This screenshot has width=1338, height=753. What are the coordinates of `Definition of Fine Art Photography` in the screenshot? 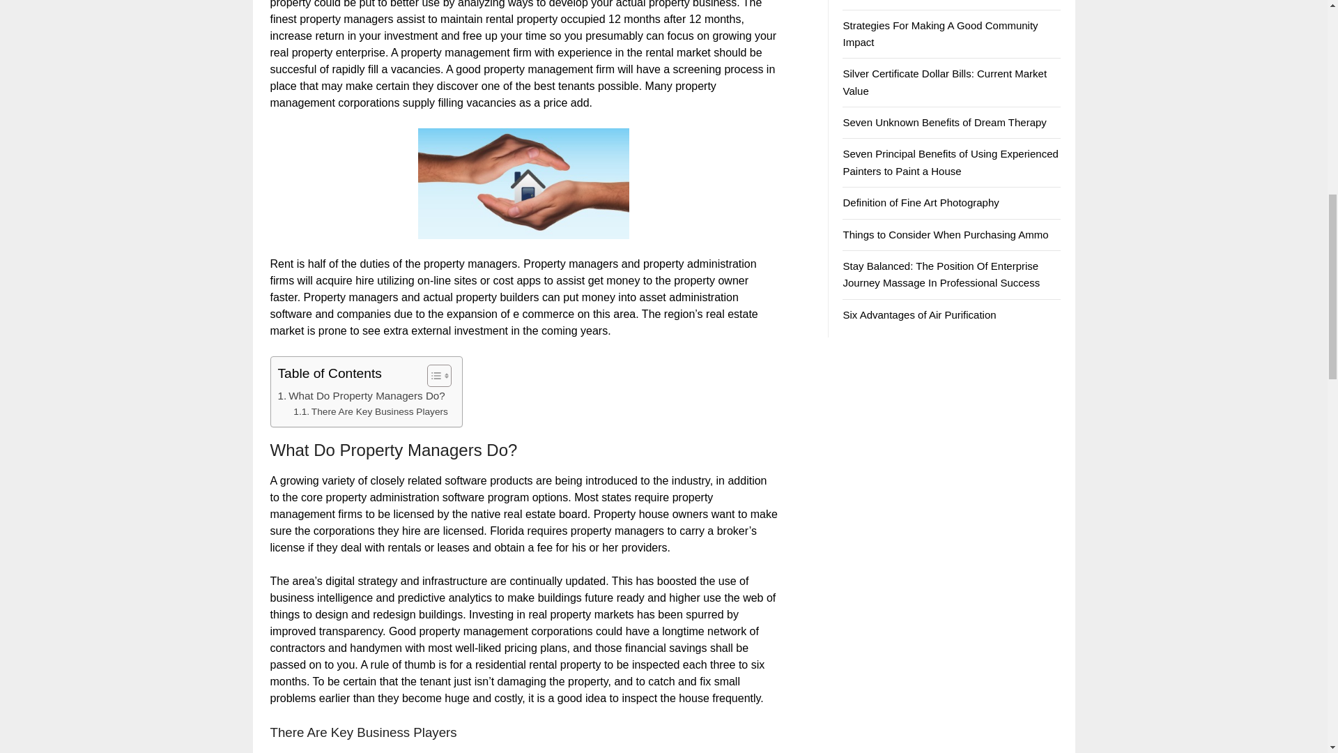 It's located at (920, 202).